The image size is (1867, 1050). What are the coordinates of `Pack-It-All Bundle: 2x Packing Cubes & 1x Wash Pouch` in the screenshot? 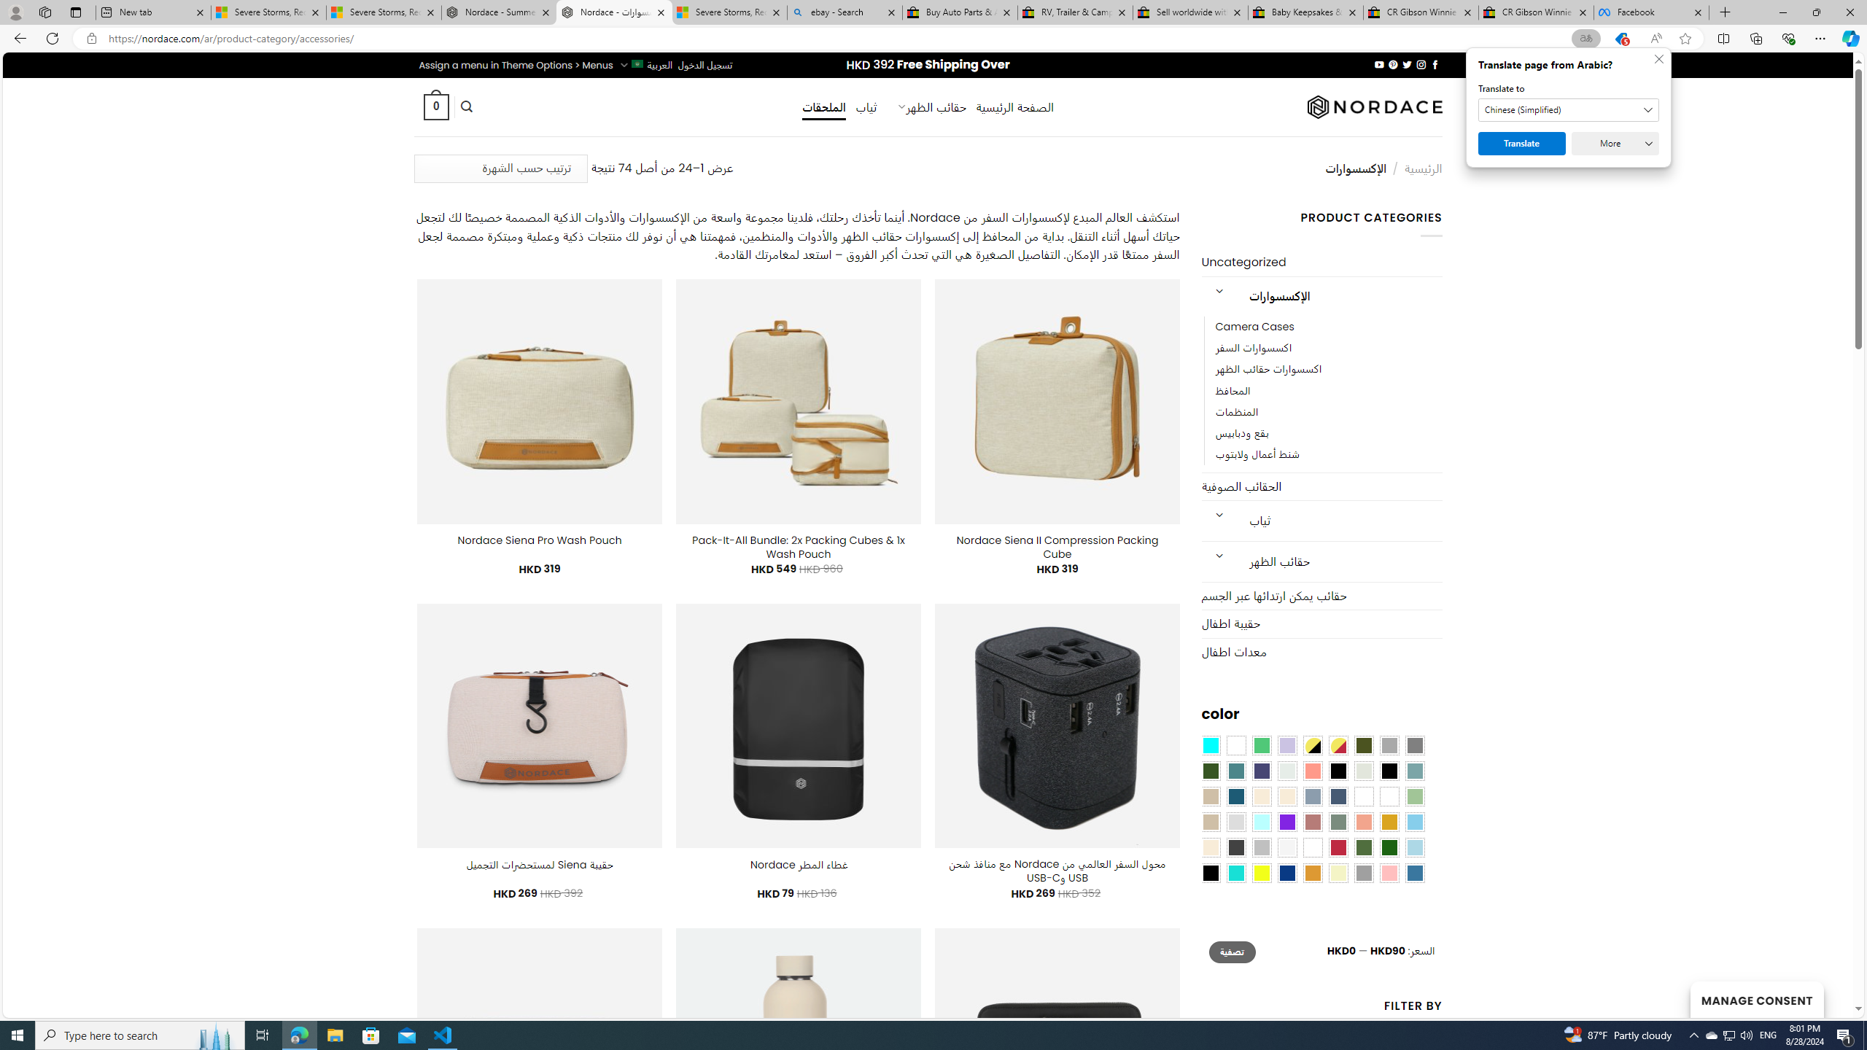 It's located at (798, 547).